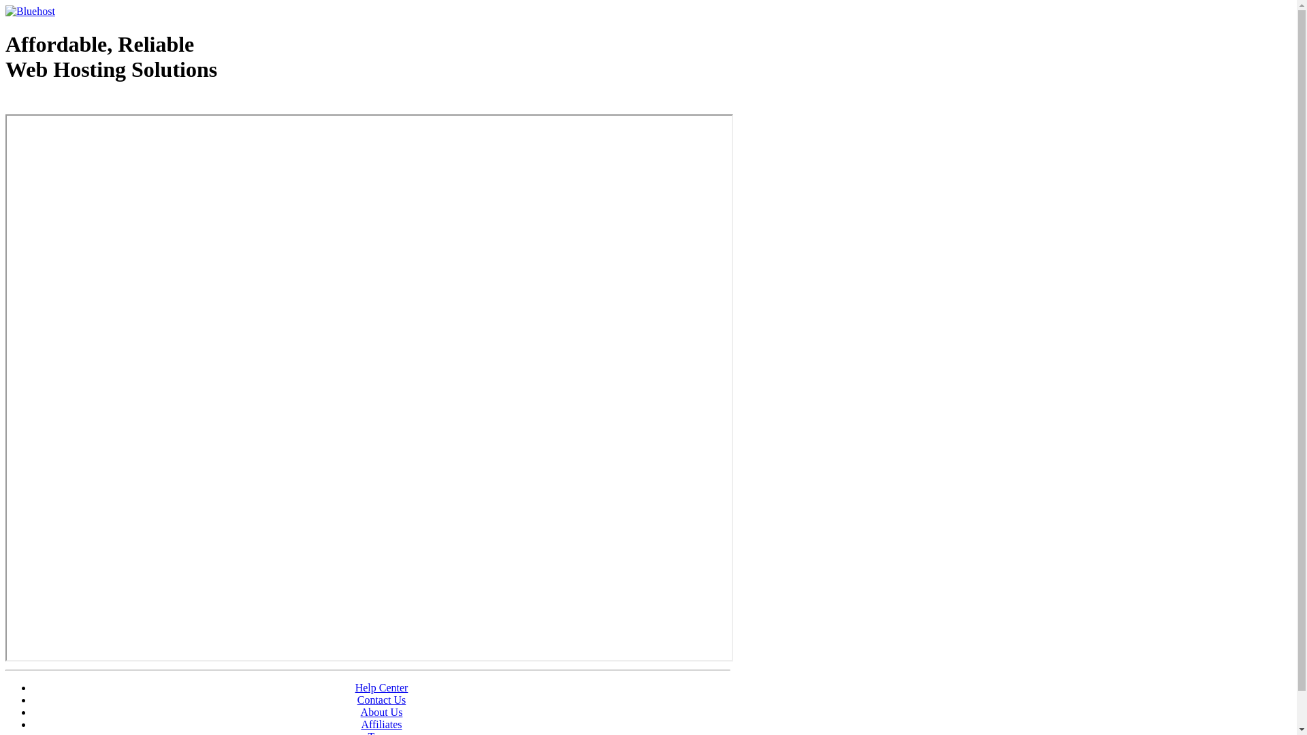  Describe the element at coordinates (382, 687) in the screenshot. I see `Help Center` at that location.